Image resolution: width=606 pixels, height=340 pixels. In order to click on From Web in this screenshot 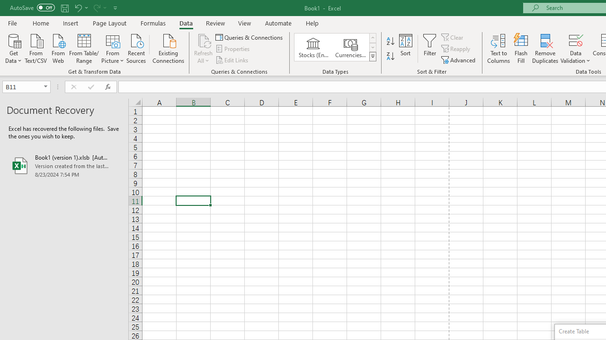, I will do `click(58, 48)`.